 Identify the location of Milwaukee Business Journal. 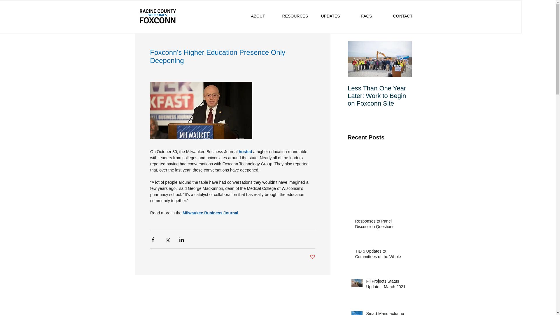
(210, 213).